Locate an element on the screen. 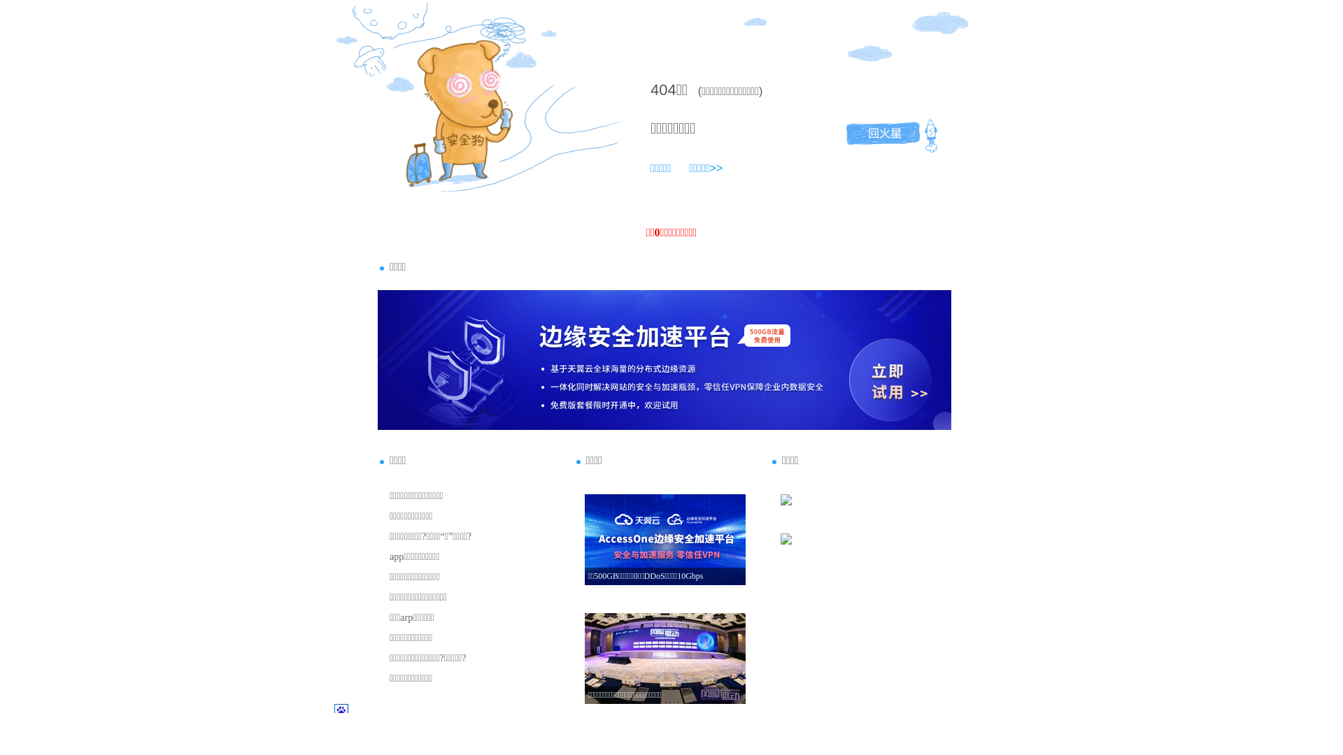  404 is located at coordinates (663, 89).